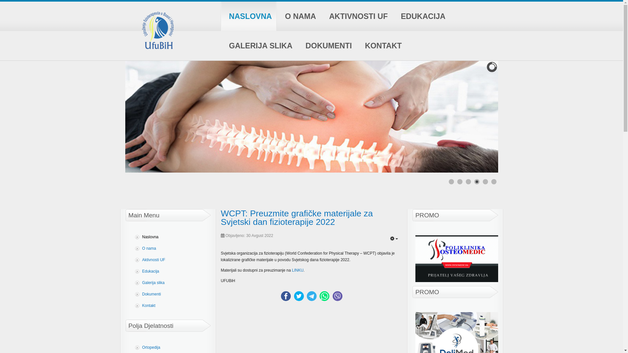 The width and height of the screenshot is (628, 353). What do you see at coordinates (457, 259) in the screenshot?
I see `Centar za fizikalnu medicinu i kiropraktiku Lukavac` at bounding box center [457, 259].